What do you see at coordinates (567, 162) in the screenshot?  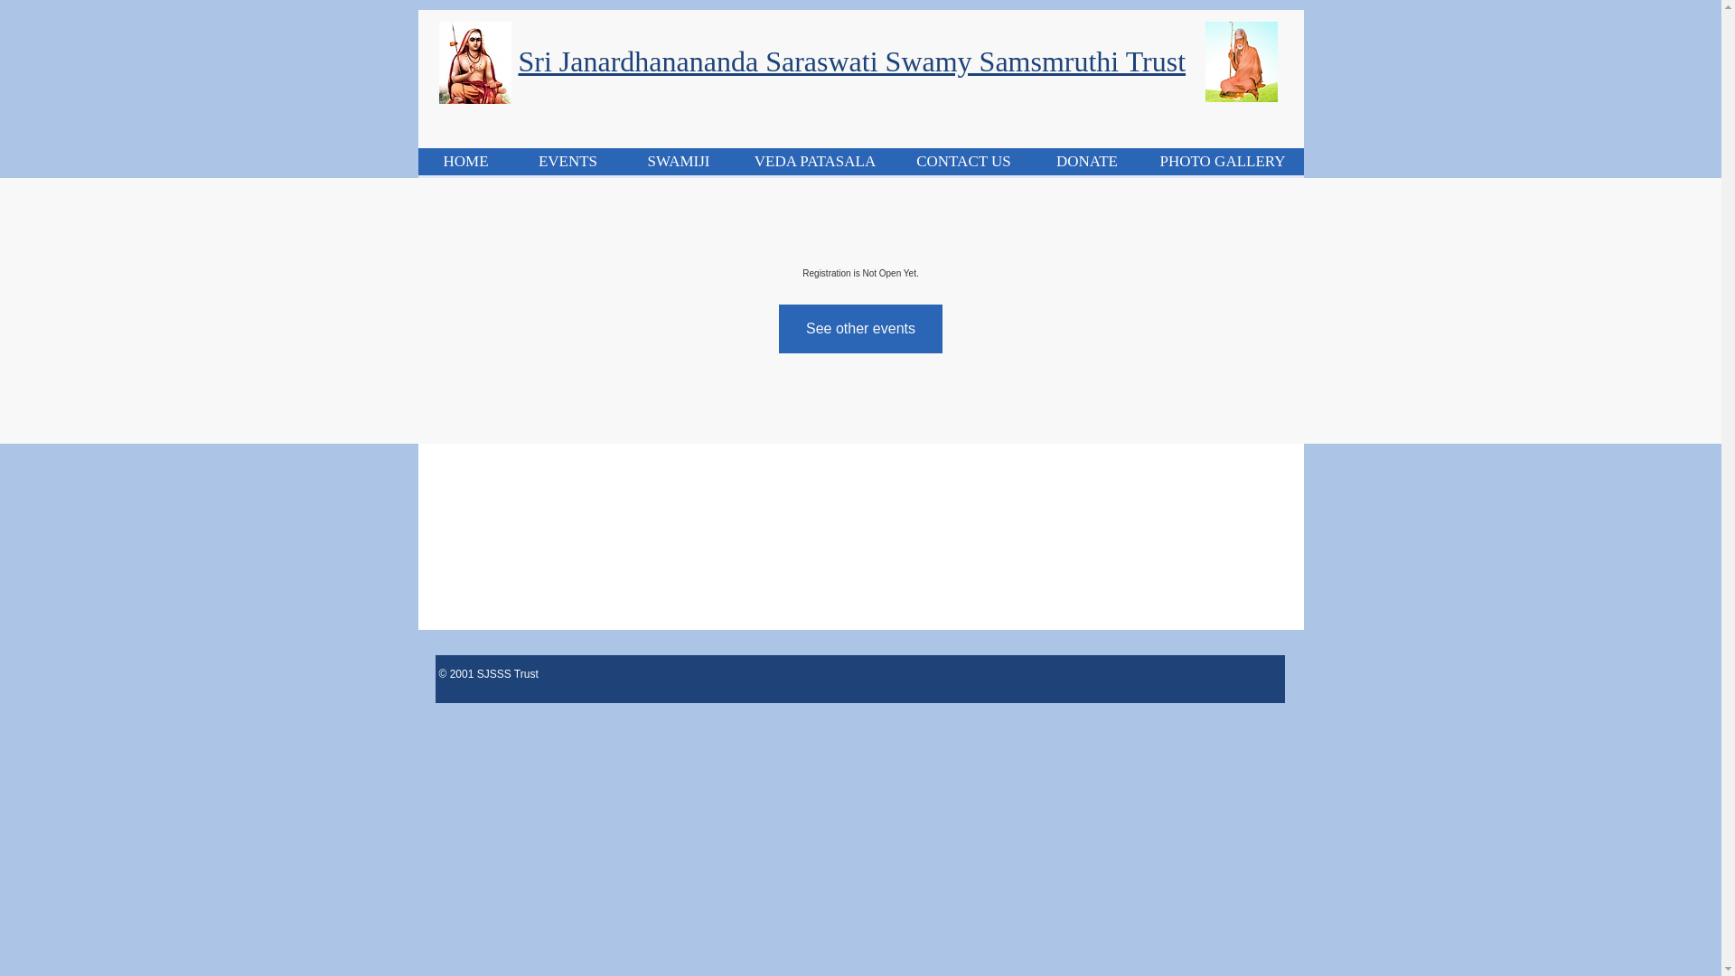 I see `EVENTS` at bounding box center [567, 162].